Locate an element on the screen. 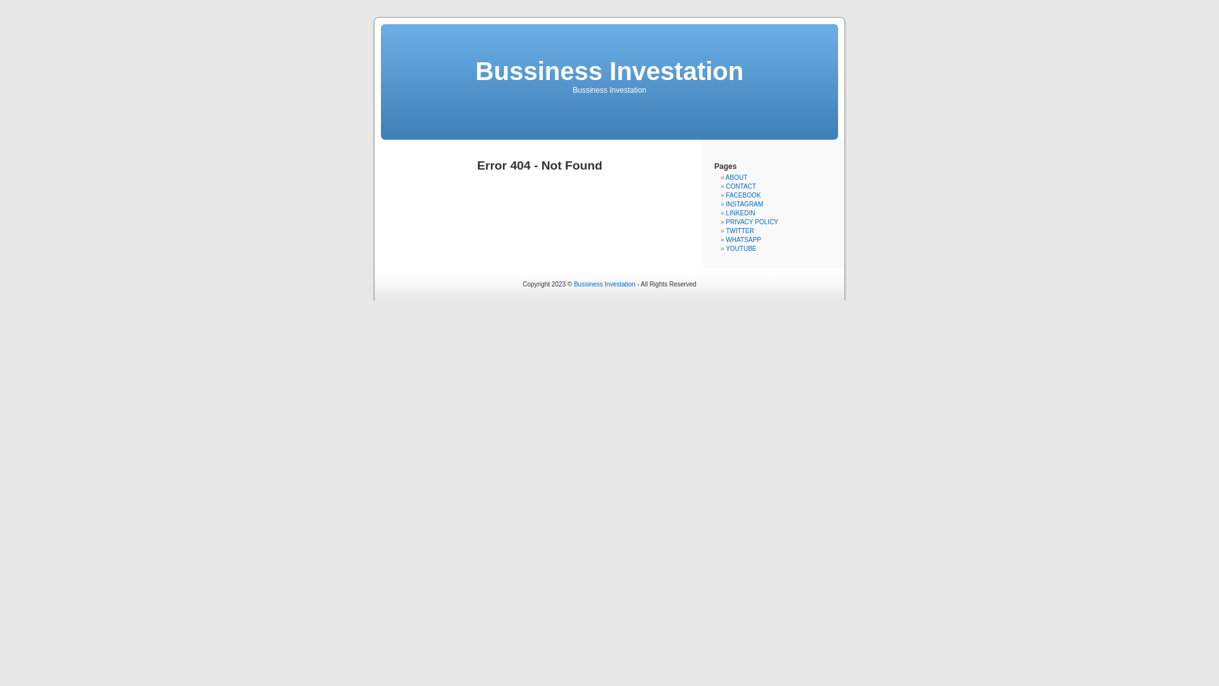 The image size is (1219, 686). CONTACT is located at coordinates (741, 187).